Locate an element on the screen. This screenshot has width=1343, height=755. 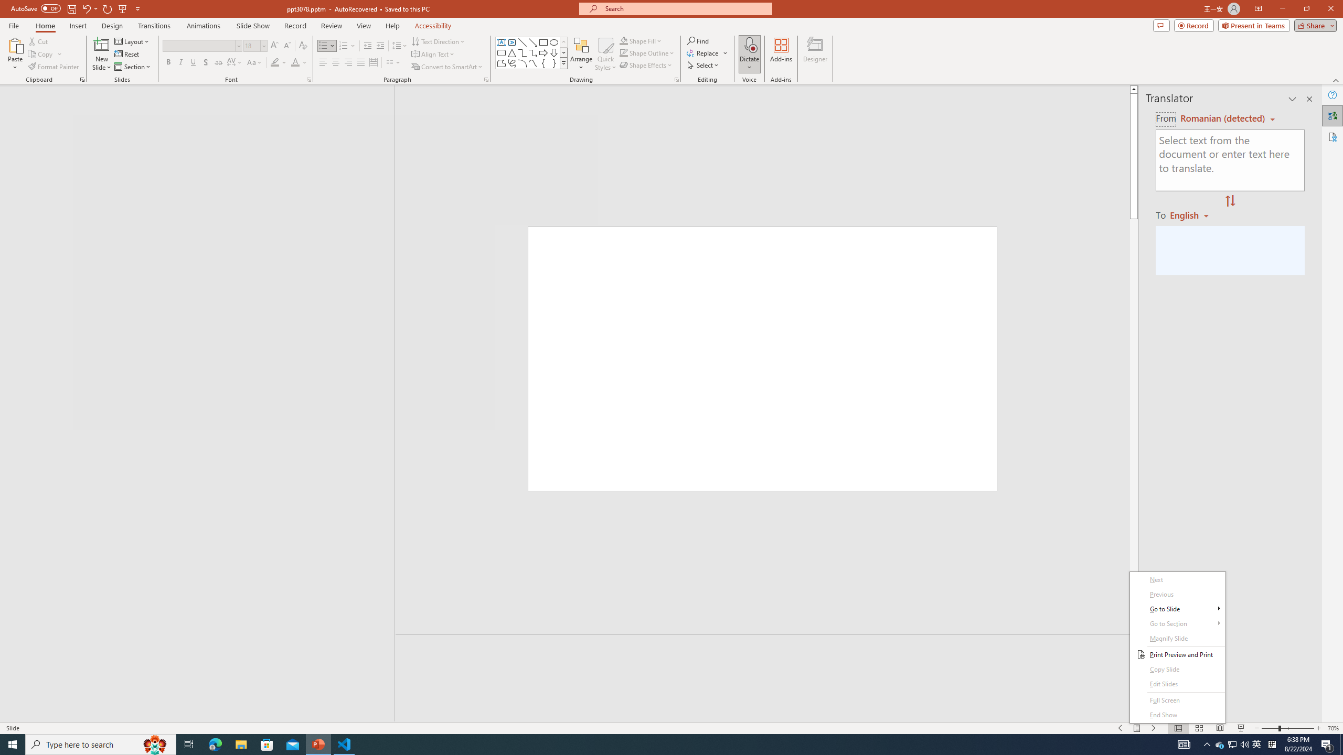
Font Color is located at coordinates (299, 63).